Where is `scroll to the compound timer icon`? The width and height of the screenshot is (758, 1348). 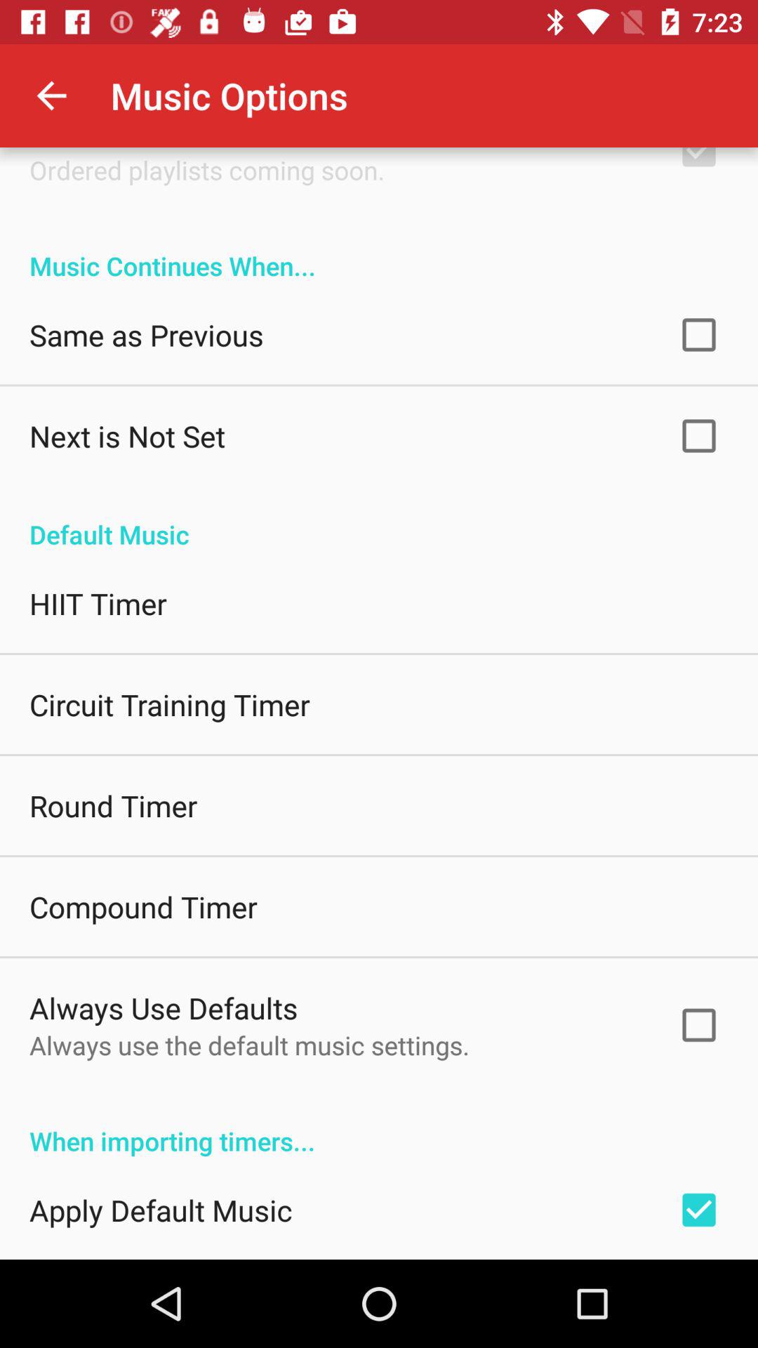 scroll to the compound timer icon is located at coordinates (143, 906).